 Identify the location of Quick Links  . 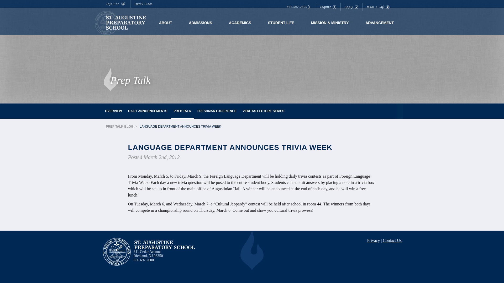
(144, 4).